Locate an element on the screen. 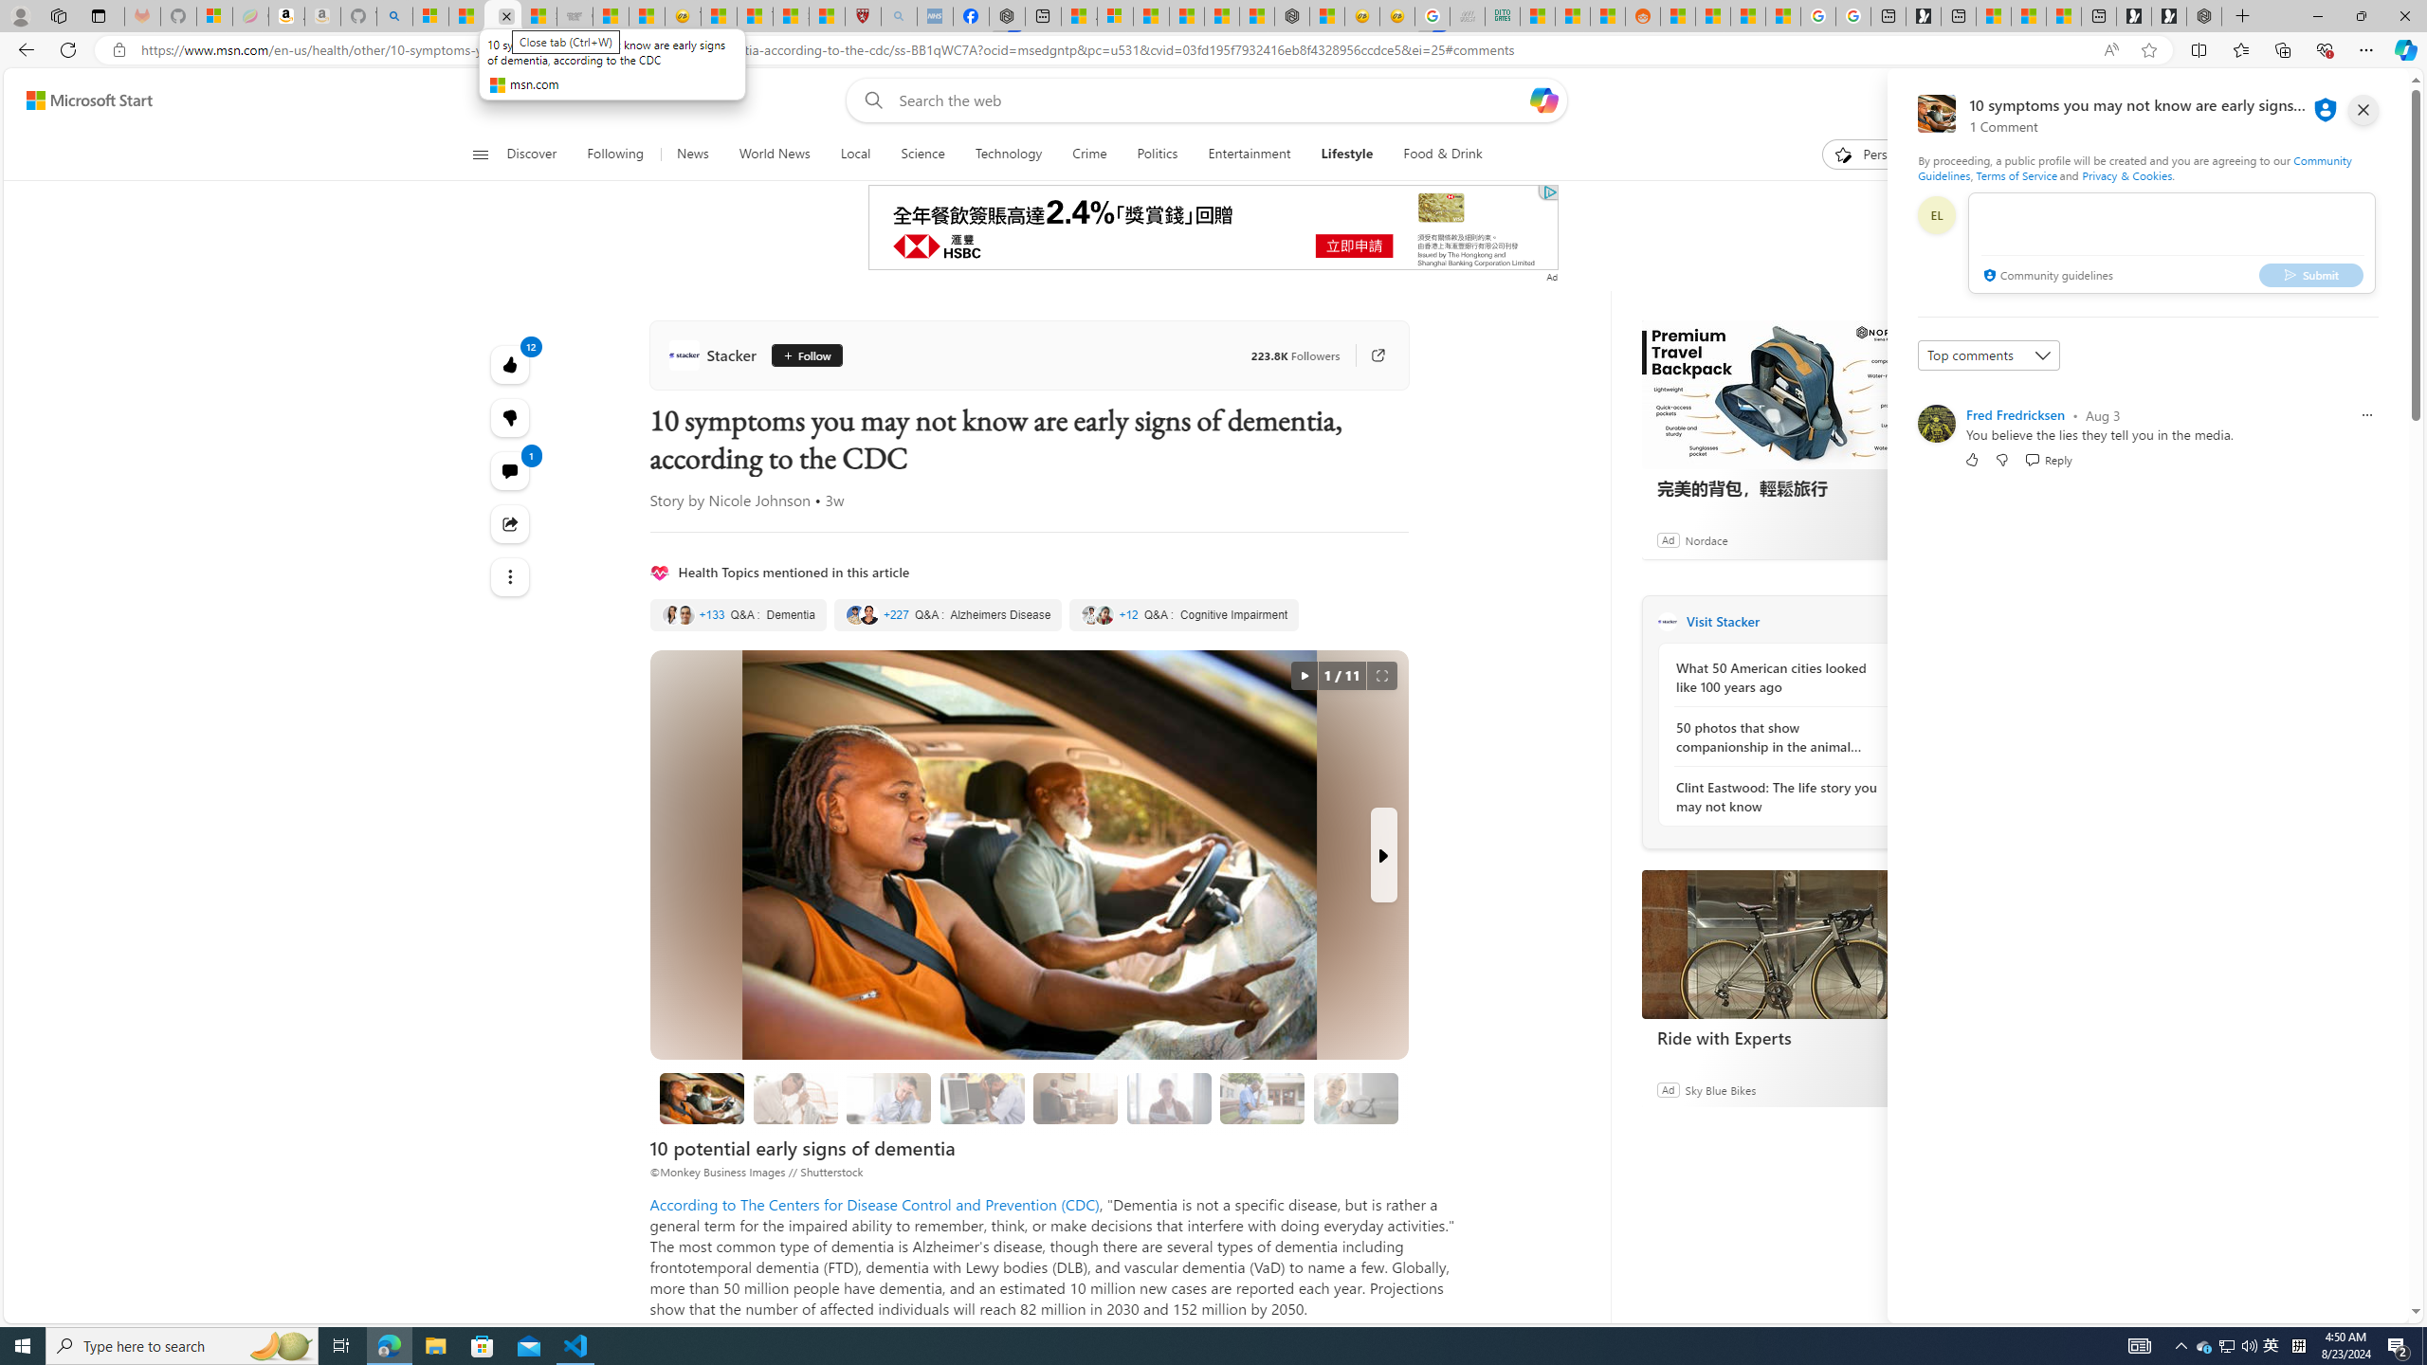  Cognitive Impairment is located at coordinates (1185, 614).